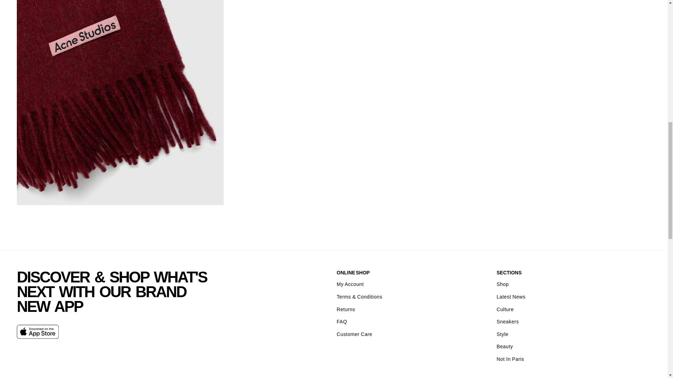 Image resolution: width=673 pixels, height=378 pixels. What do you see at coordinates (503, 335) in the screenshot?
I see `Style` at bounding box center [503, 335].